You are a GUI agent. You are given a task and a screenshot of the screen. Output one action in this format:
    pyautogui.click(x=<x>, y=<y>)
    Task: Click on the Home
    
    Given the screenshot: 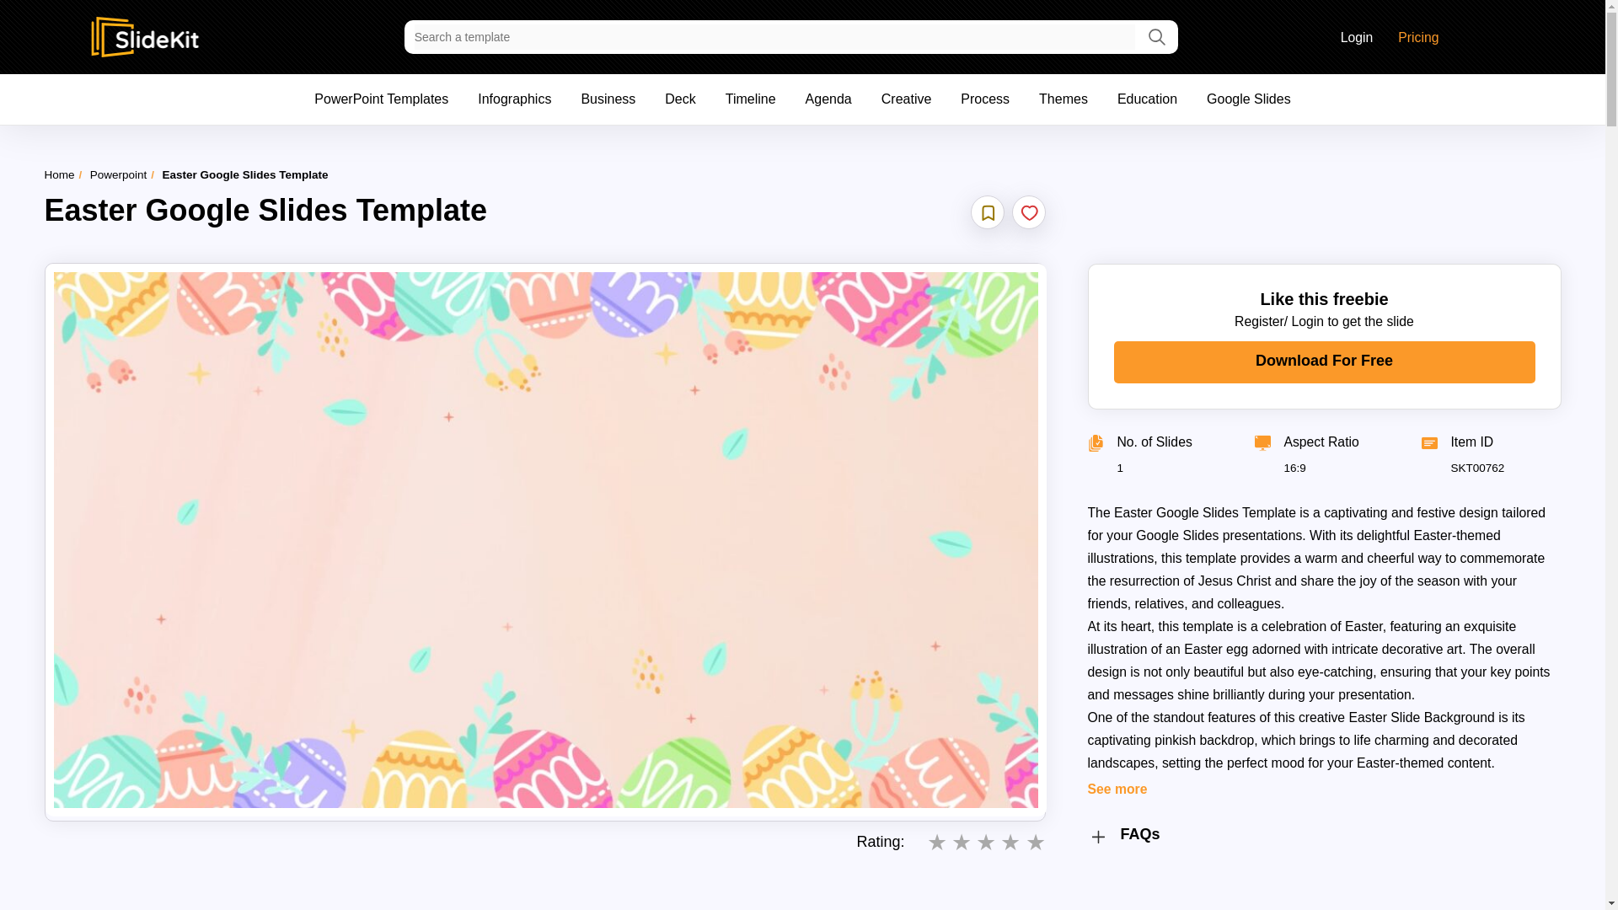 What is the action you would take?
    pyautogui.click(x=59, y=174)
    